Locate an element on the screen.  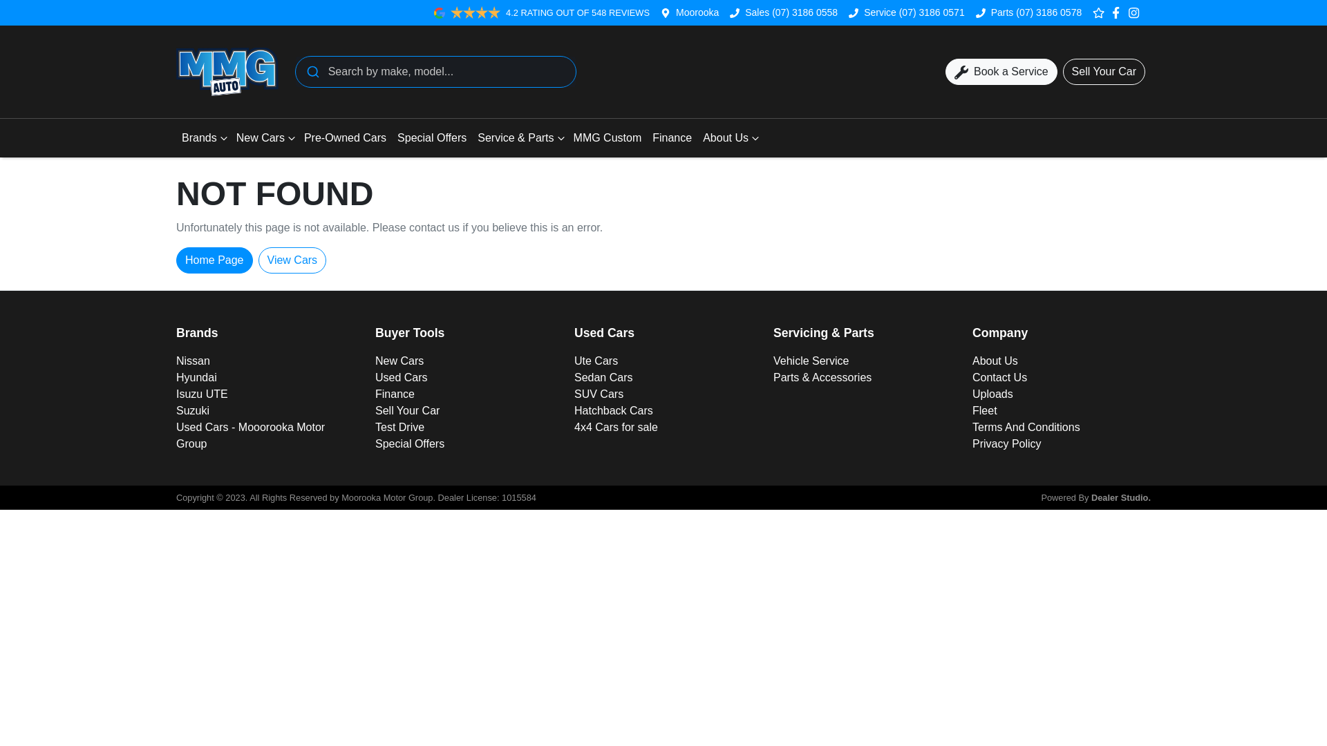
Hatchback Cars is located at coordinates (614, 410).